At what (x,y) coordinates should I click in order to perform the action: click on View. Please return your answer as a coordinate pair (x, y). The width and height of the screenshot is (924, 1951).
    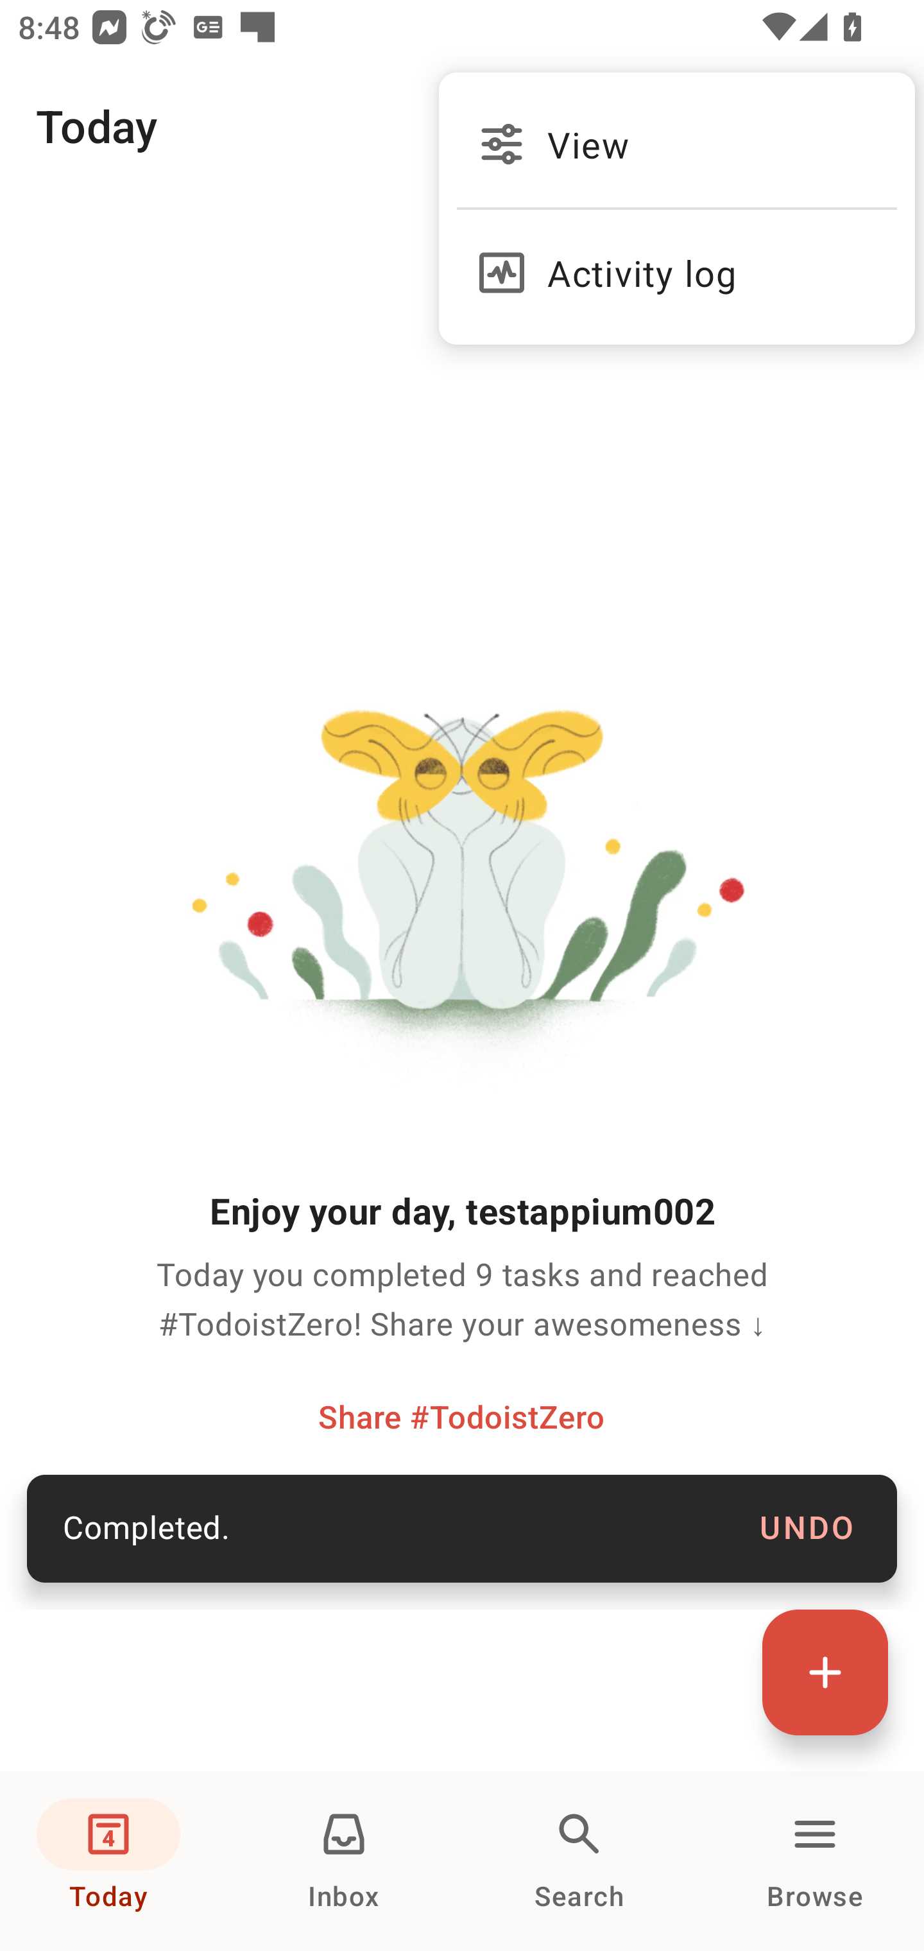
    Looking at the image, I should click on (676, 144).